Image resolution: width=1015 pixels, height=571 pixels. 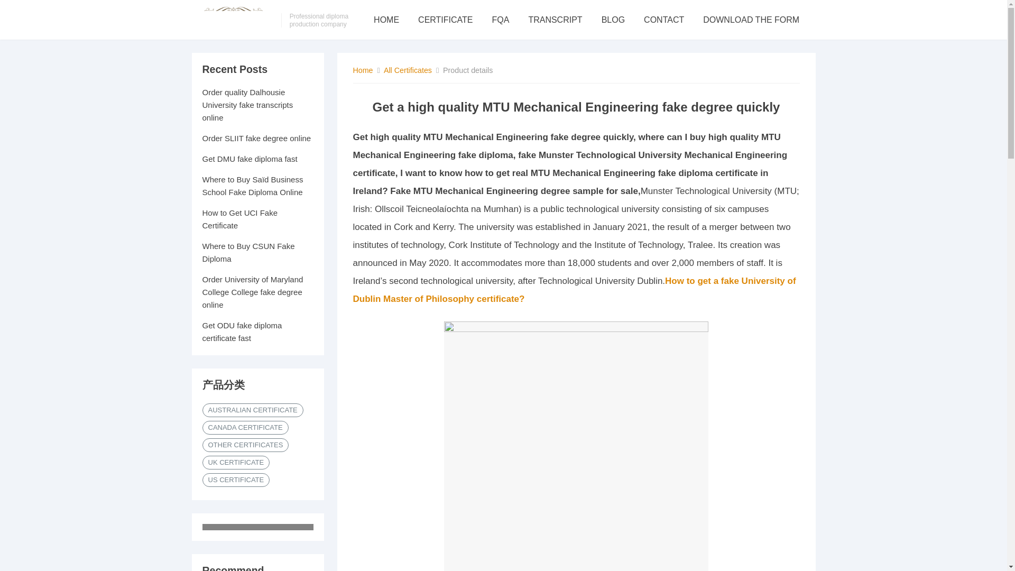 I want to click on OTHER CERTIFICATES, so click(x=245, y=445).